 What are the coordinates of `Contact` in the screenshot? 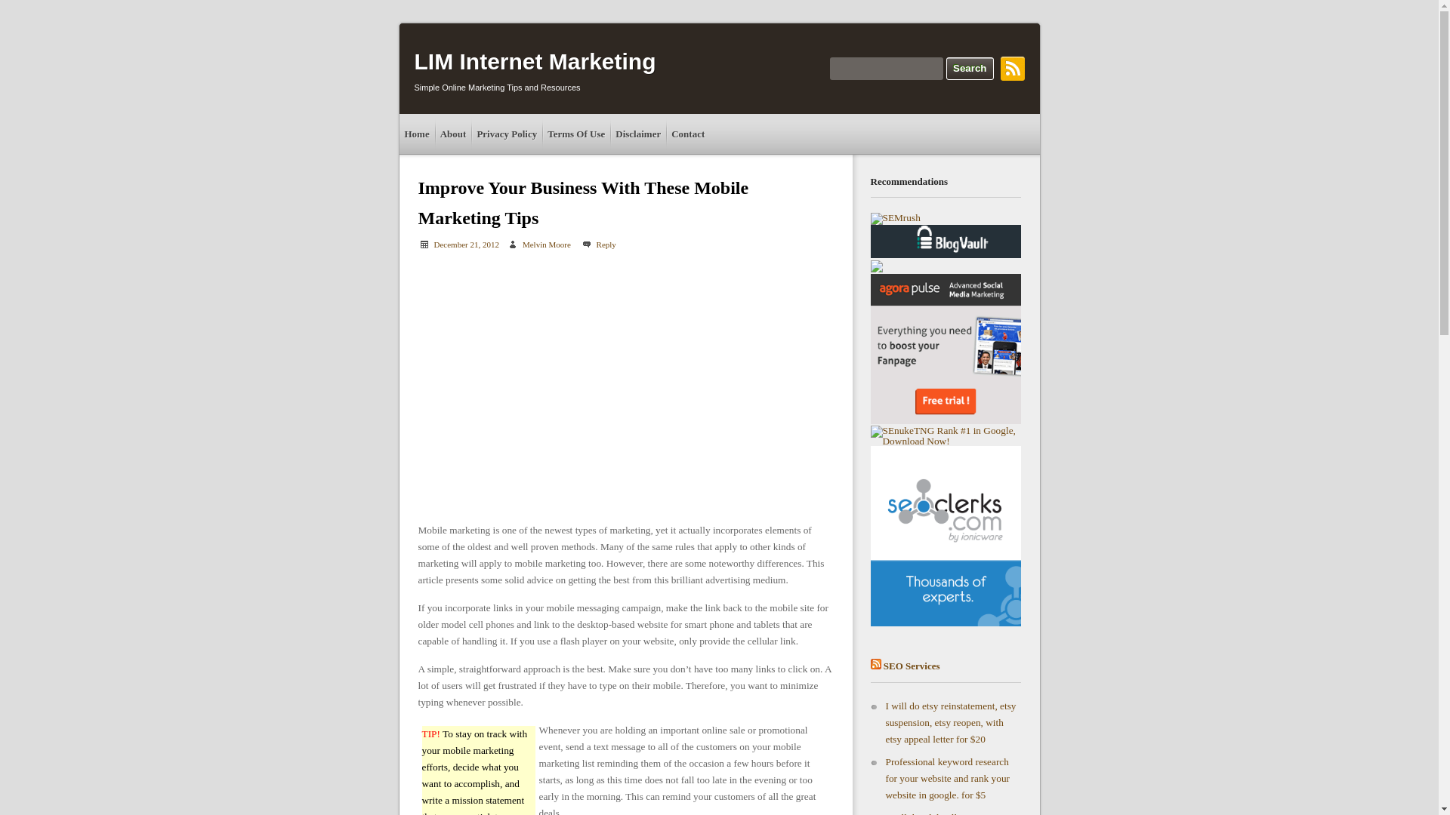 It's located at (687, 134).